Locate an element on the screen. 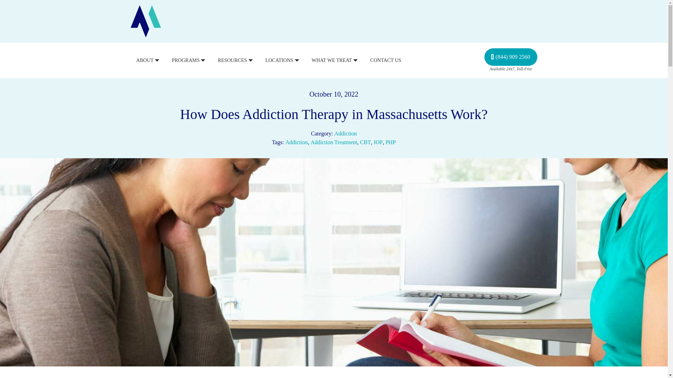  ABOUT is located at coordinates (148, 60).